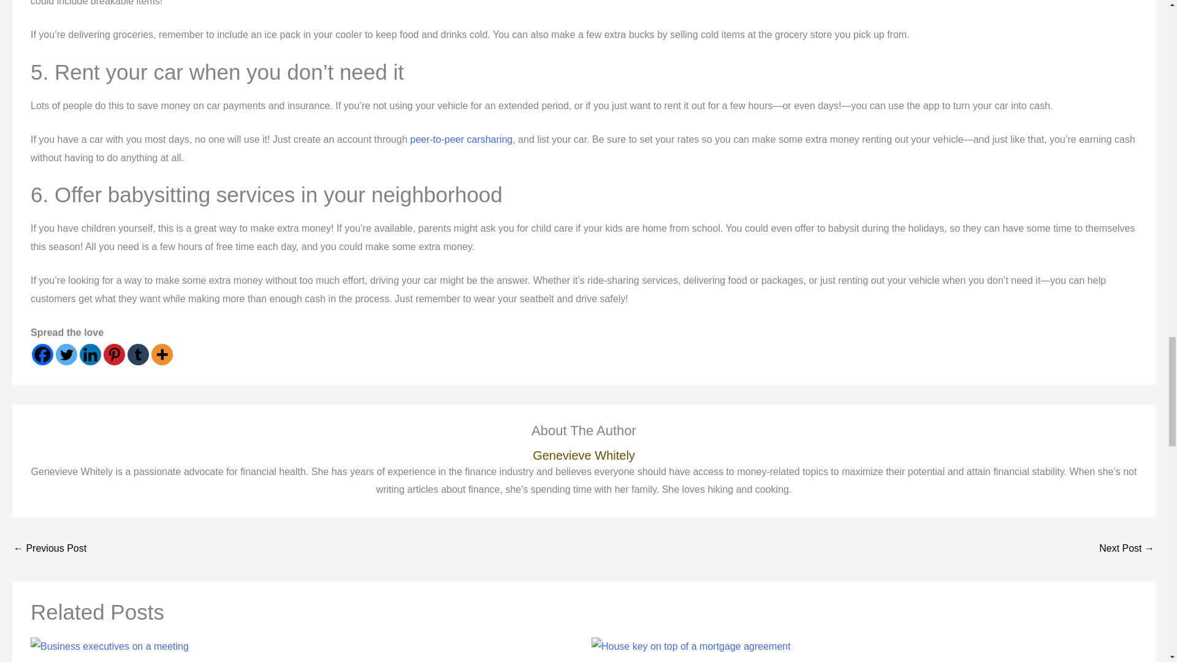  I want to click on Pinterest, so click(114, 354).